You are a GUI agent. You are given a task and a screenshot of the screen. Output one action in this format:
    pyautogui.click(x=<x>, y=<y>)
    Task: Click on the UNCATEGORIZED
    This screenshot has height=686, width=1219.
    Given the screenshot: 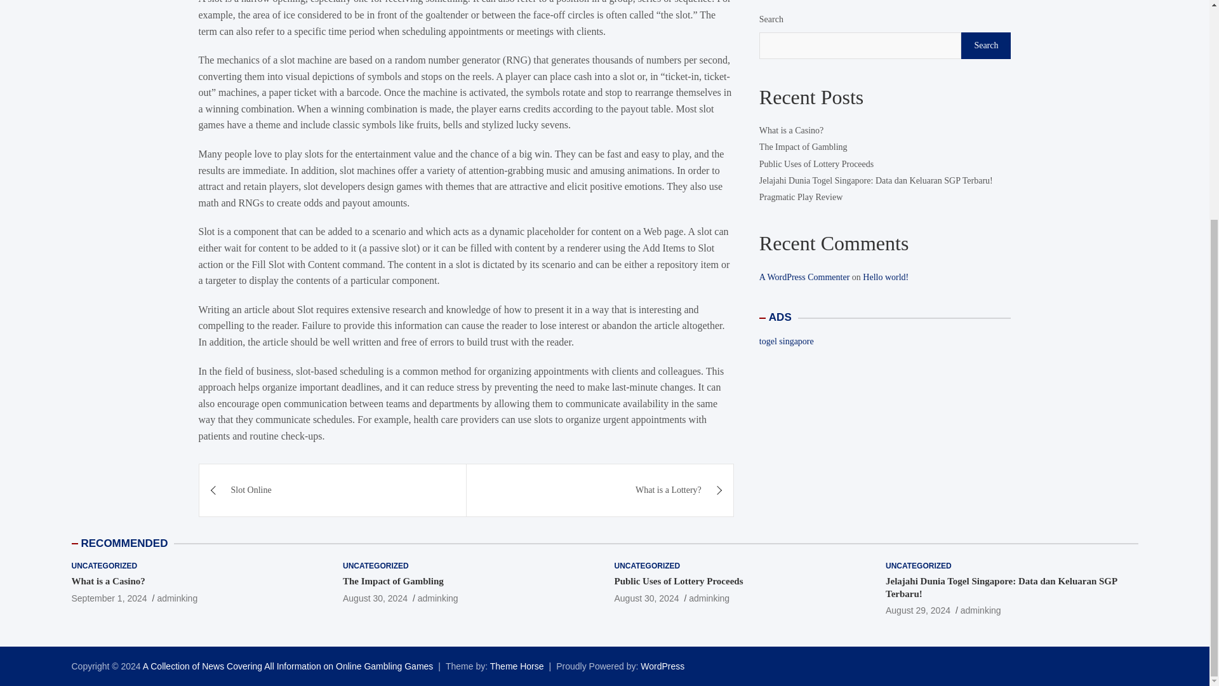 What is the action you would take?
    pyautogui.click(x=103, y=566)
    